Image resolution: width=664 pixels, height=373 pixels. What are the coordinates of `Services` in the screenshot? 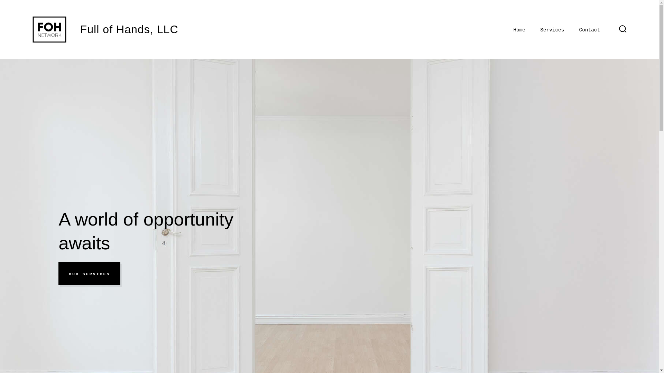 It's located at (552, 30).